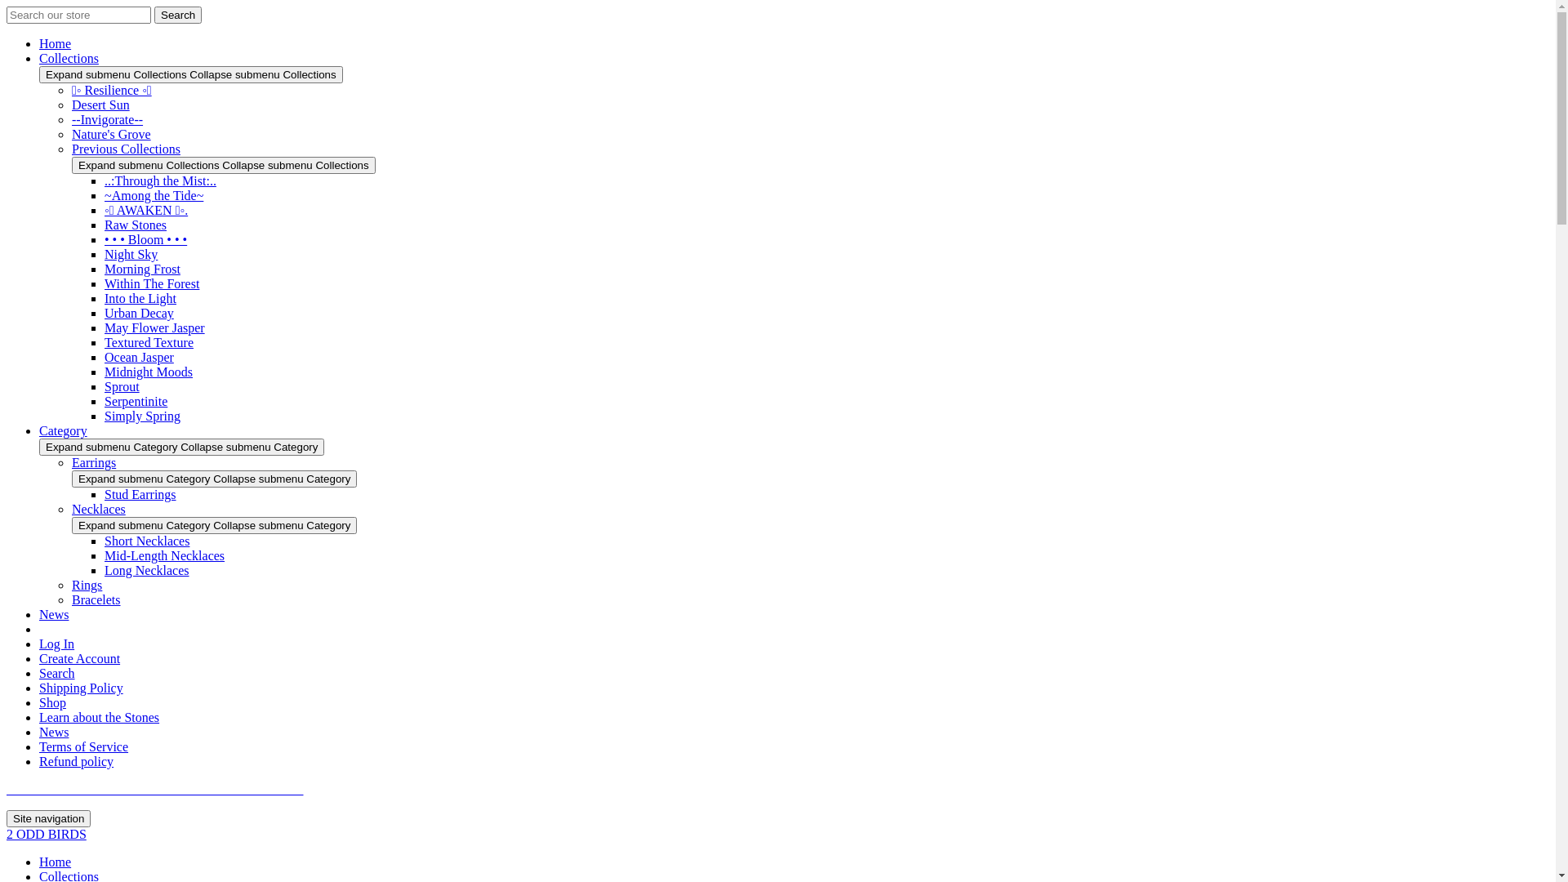 This screenshot has height=882, width=1568. Describe the element at coordinates (139, 314) in the screenshot. I see `Urban Decay` at that location.